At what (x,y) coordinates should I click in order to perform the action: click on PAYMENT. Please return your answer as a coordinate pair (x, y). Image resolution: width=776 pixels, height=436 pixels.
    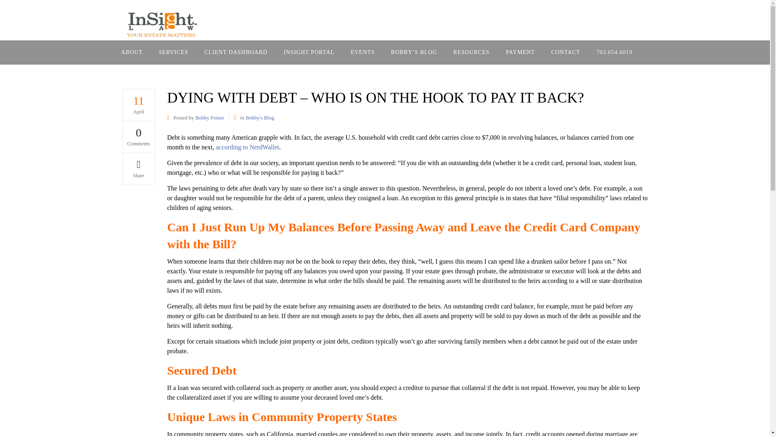
    Looking at the image, I should click on (521, 52).